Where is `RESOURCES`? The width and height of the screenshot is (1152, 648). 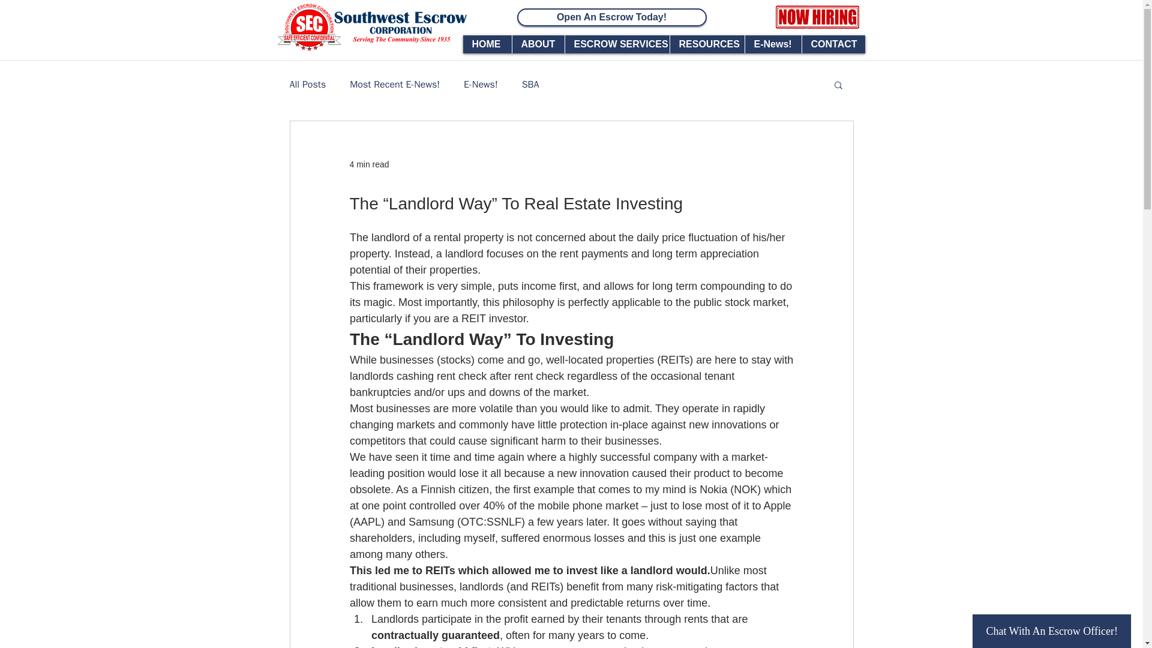 RESOURCES is located at coordinates (707, 44).